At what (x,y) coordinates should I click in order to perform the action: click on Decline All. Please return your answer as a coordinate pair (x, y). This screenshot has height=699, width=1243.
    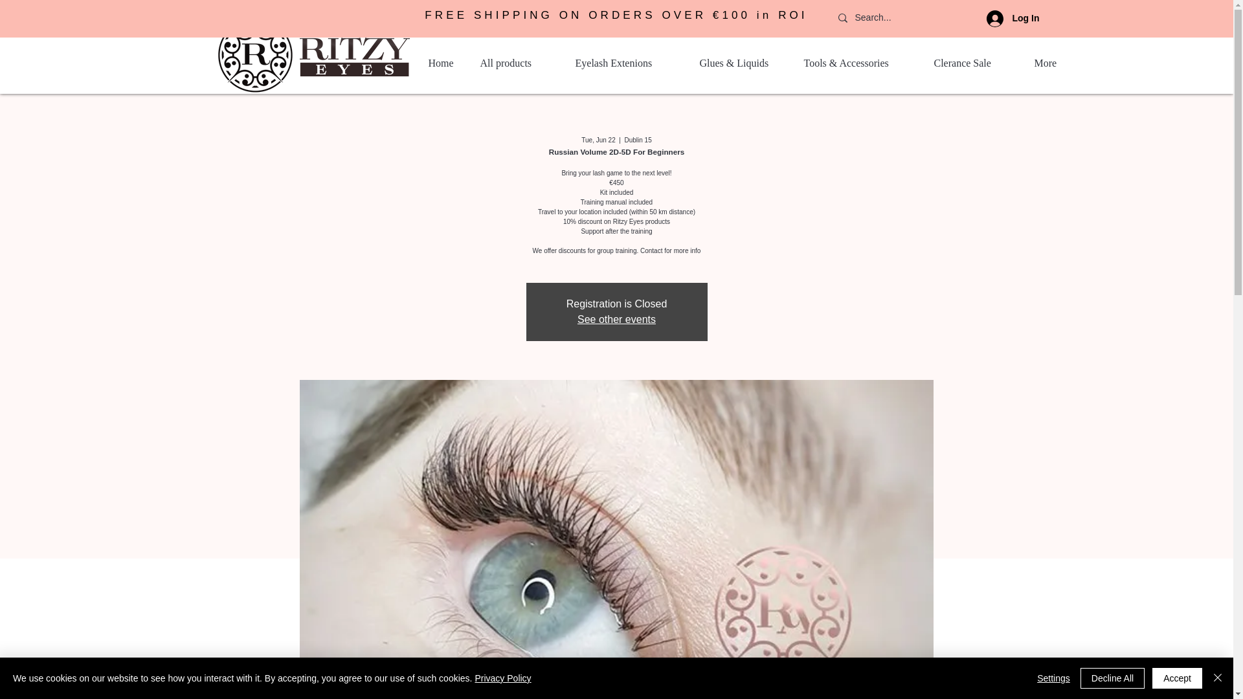
    Looking at the image, I should click on (1112, 678).